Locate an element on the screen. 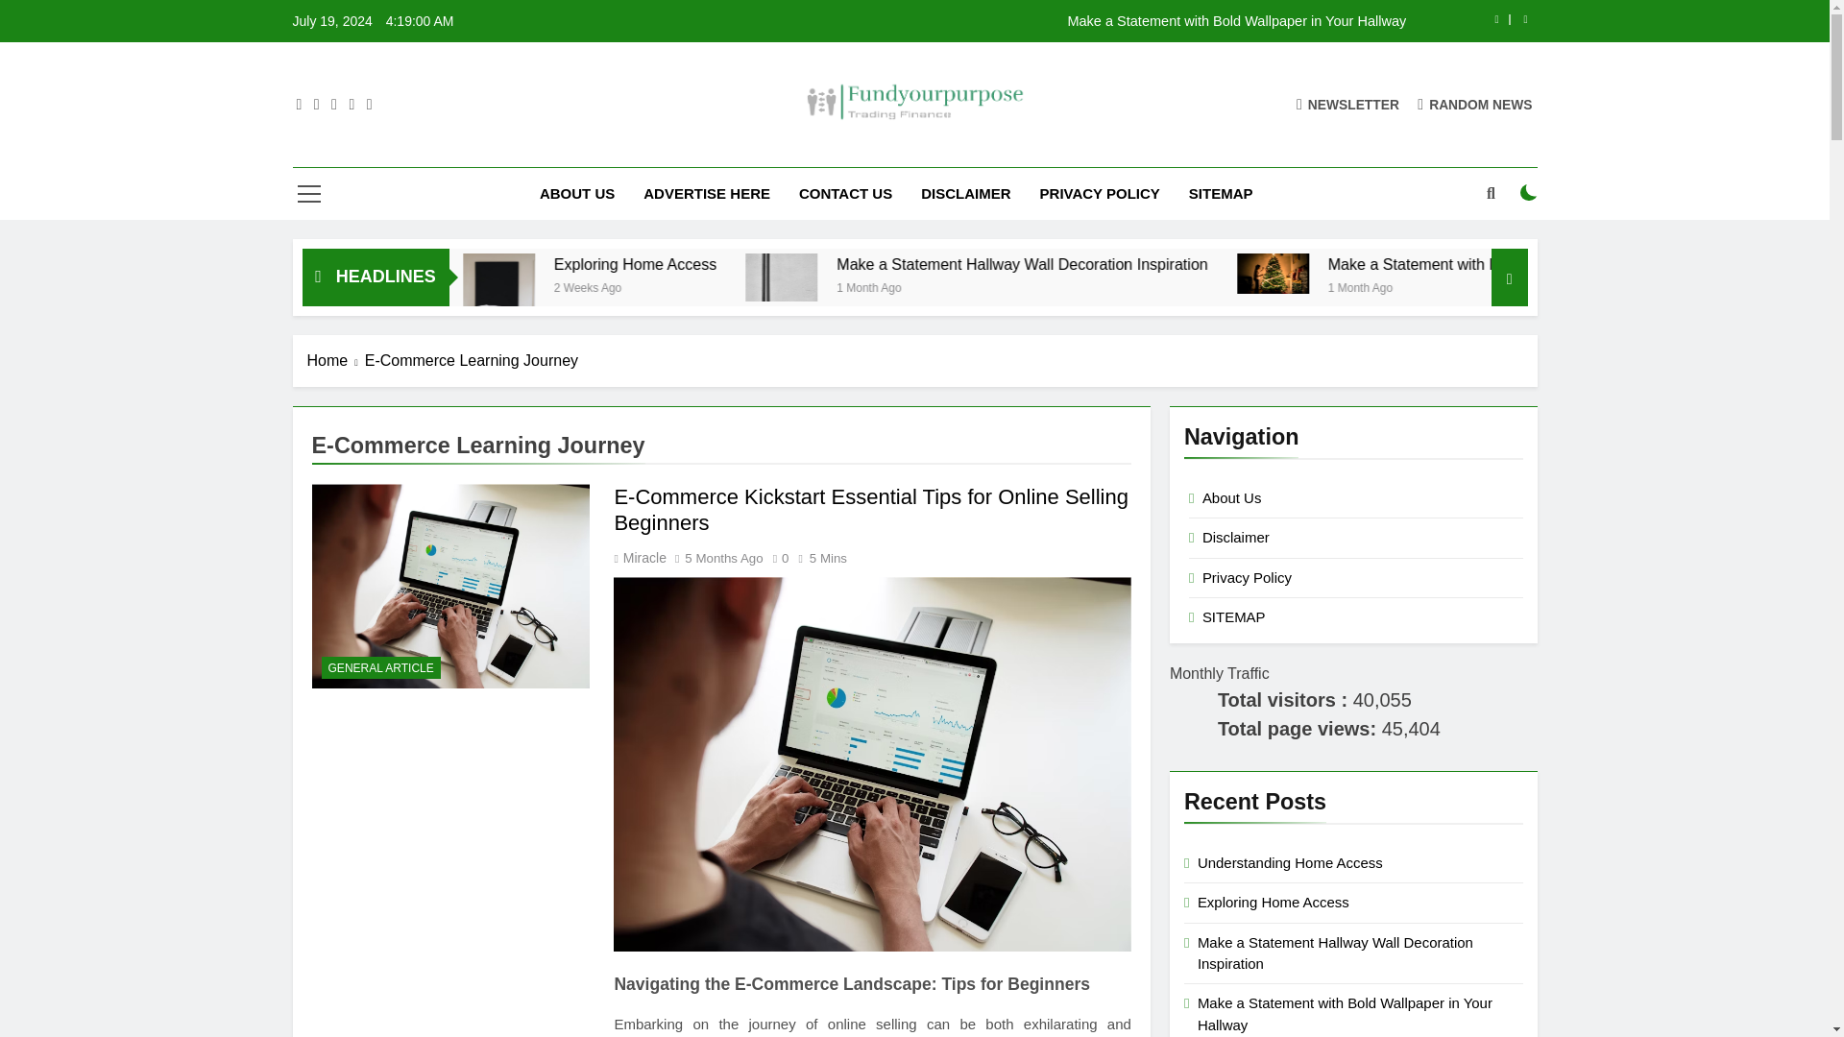 This screenshot has height=1037, width=1844. SITEMAP is located at coordinates (1222, 193).